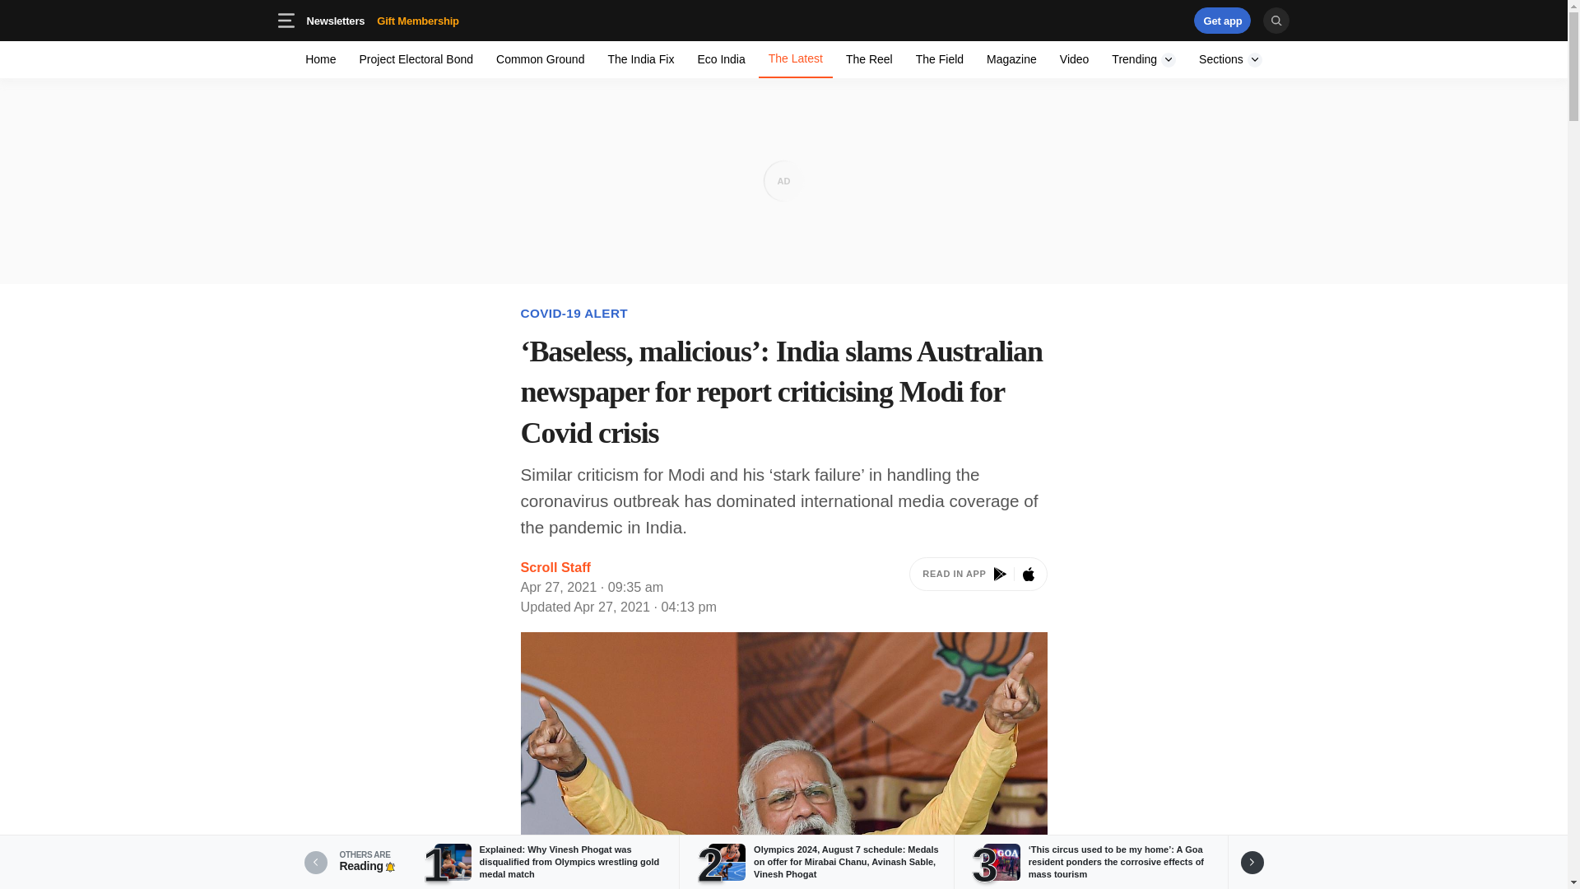  Describe the element at coordinates (1223, 20) in the screenshot. I see `Eco India` at that location.